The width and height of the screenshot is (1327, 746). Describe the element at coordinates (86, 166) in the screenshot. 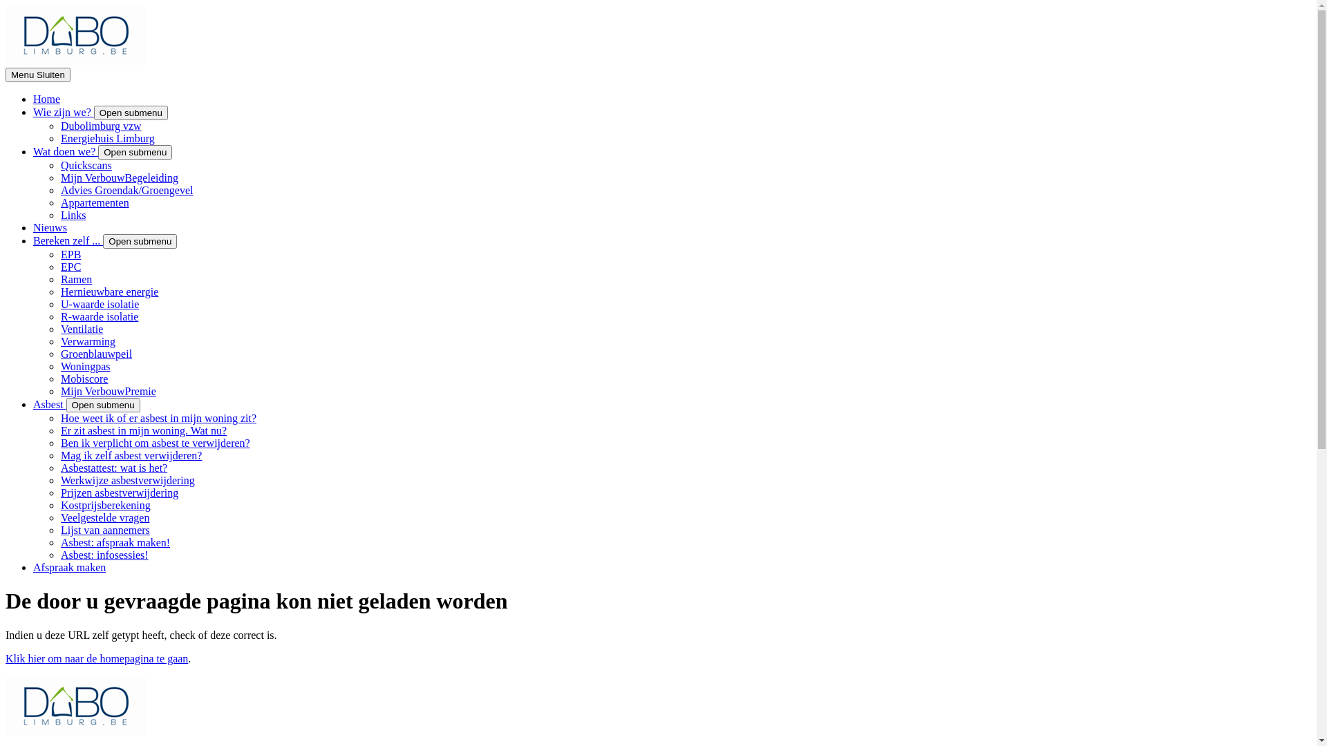

I see `Quickscans` at that location.